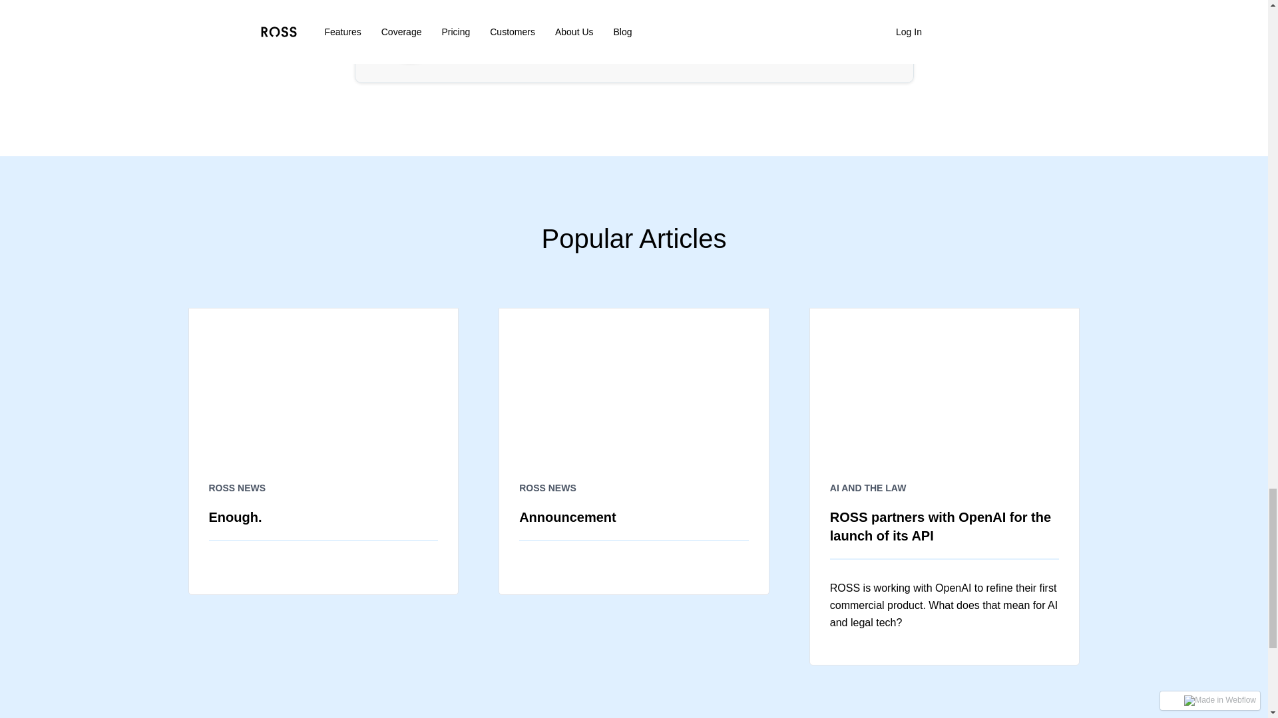  What do you see at coordinates (634, 488) in the screenshot?
I see `ROSS NEWS` at bounding box center [634, 488].